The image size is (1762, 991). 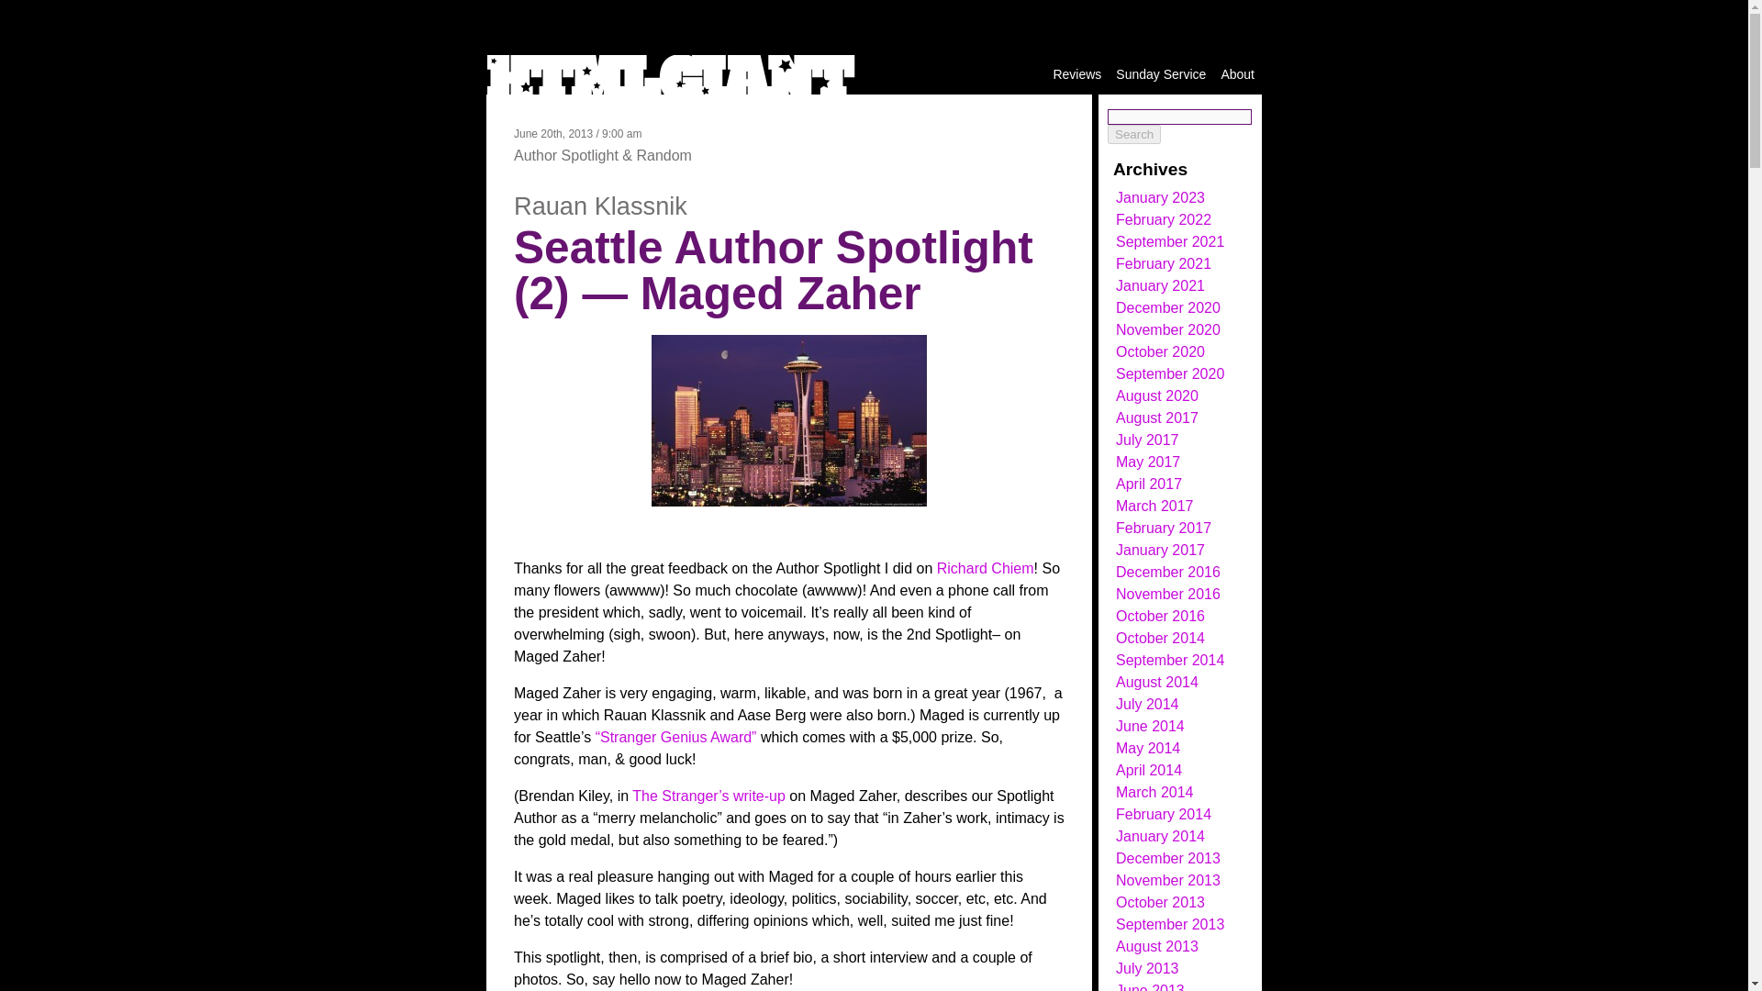 What do you see at coordinates (1076, 73) in the screenshot?
I see `Reviews` at bounding box center [1076, 73].